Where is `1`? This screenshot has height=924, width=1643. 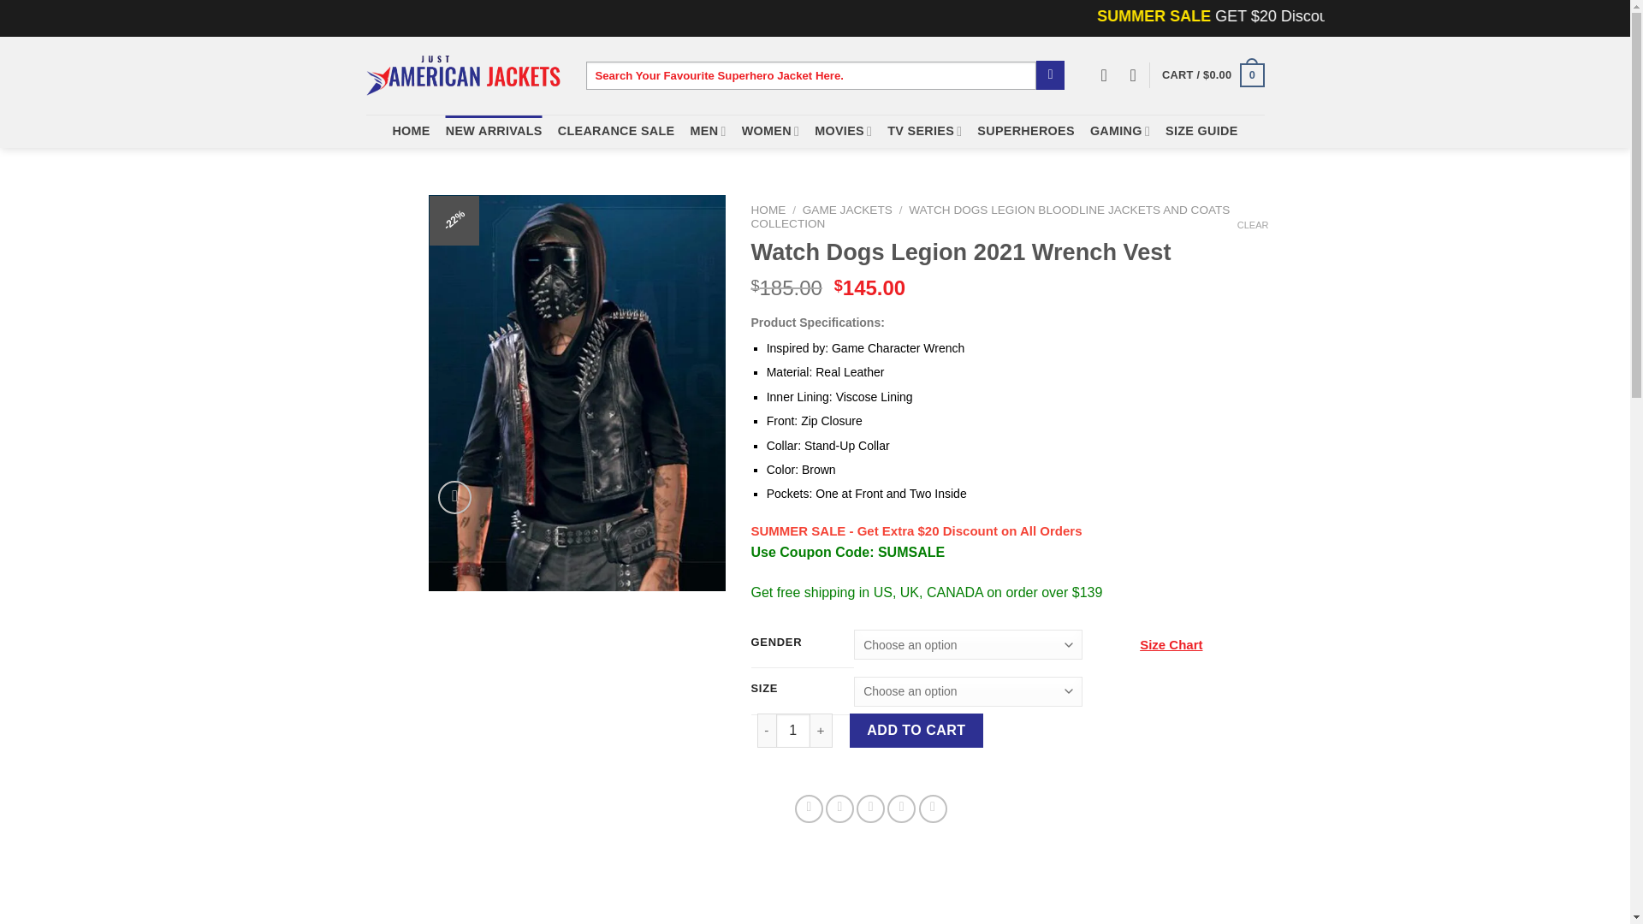
1 is located at coordinates (792, 730).